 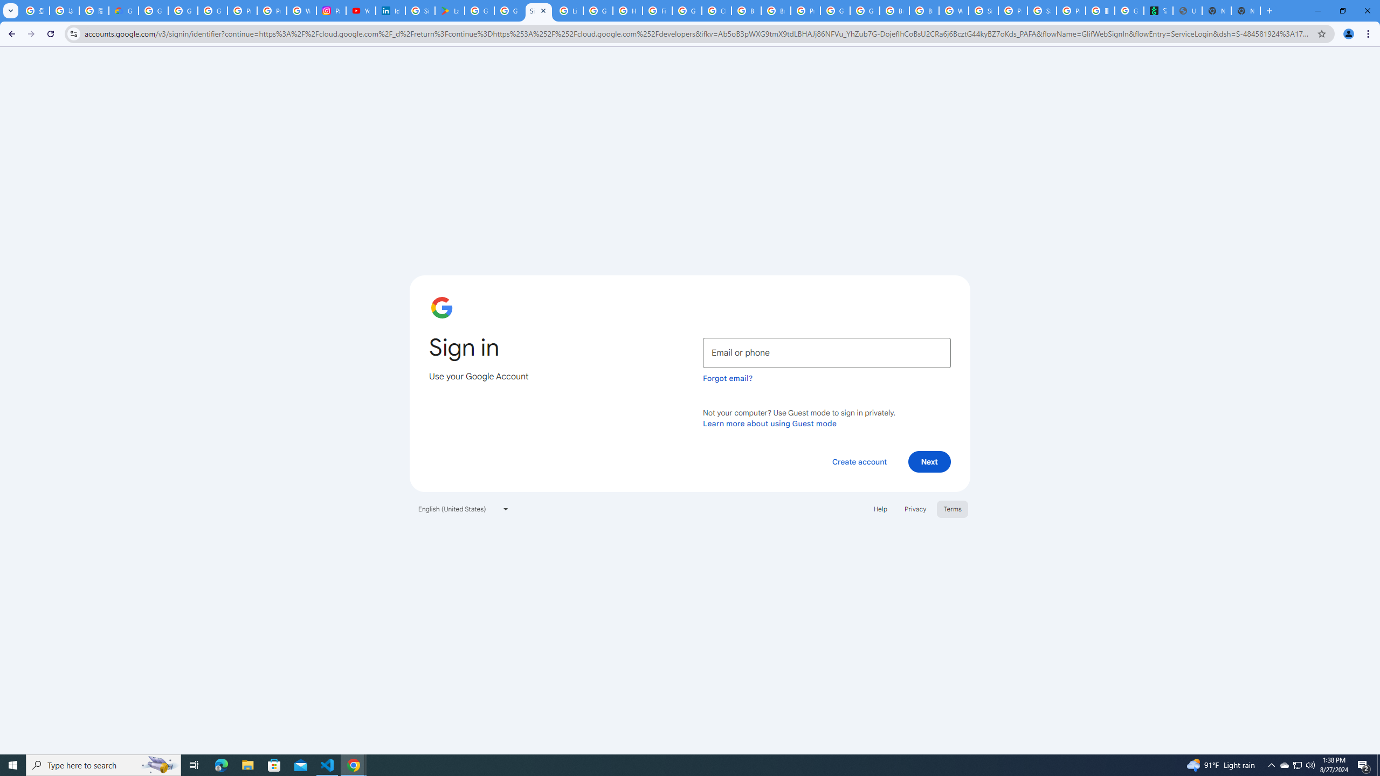 I want to click on New Tab, so click(x=1246, y=11).